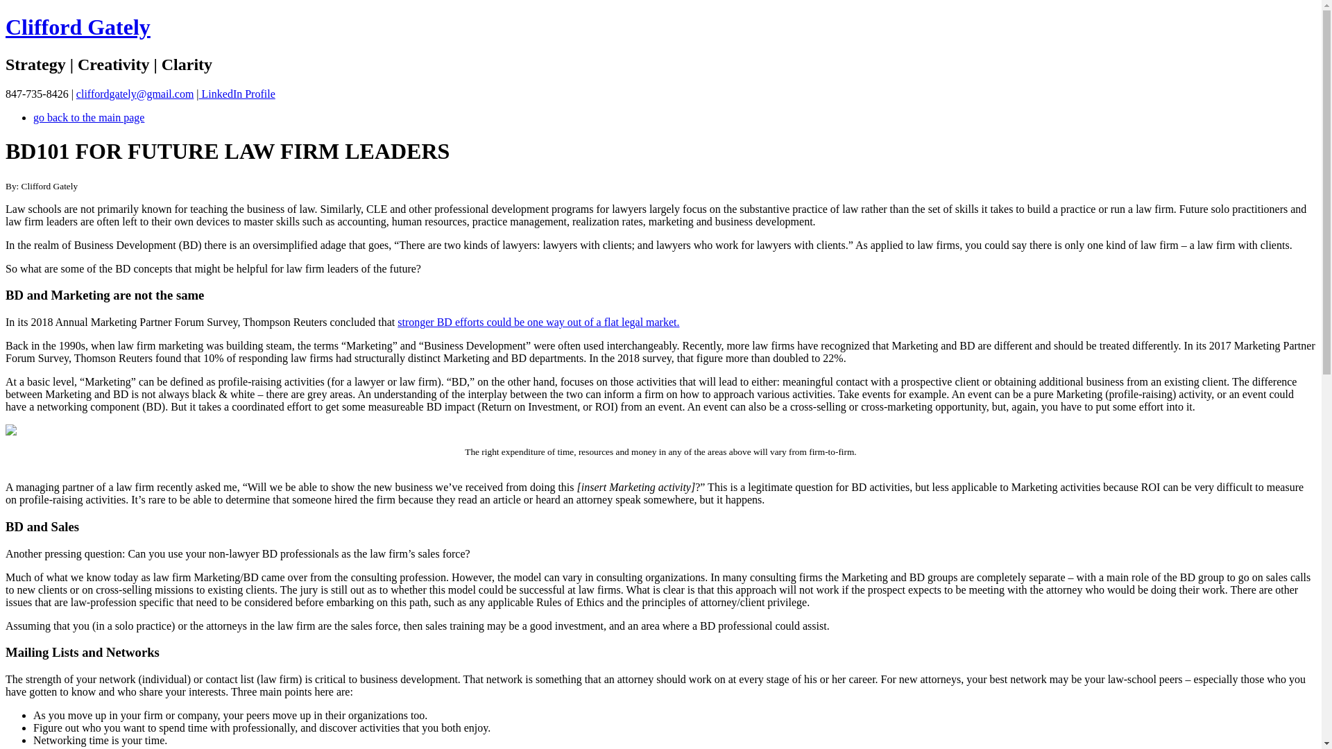 The width and height of the screenshot is (1332, 749). What do you see at coordinates (237, 94) in the screenshot?
I see `LinkedIn Profile` at bounding box center [237, 94].